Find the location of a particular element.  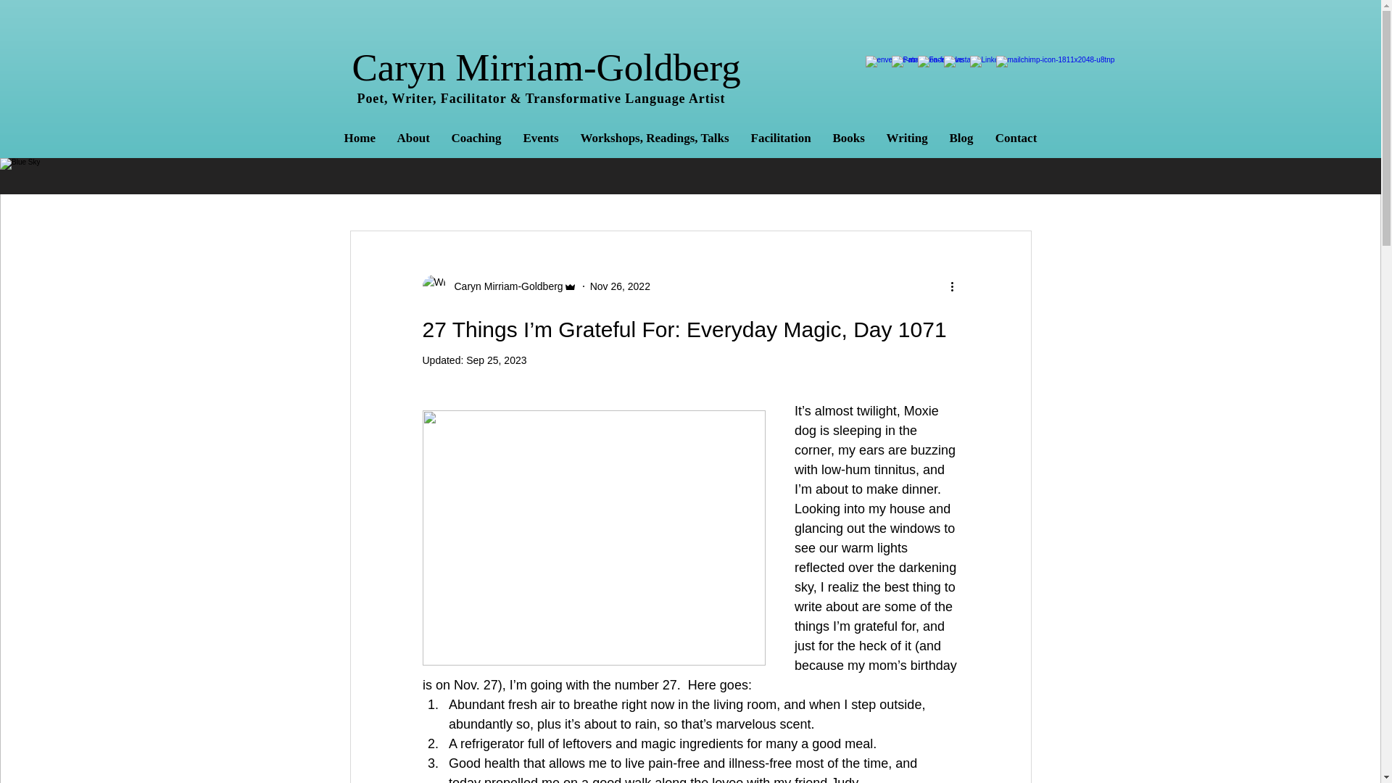

Blog is located at coordinates (961, 138).